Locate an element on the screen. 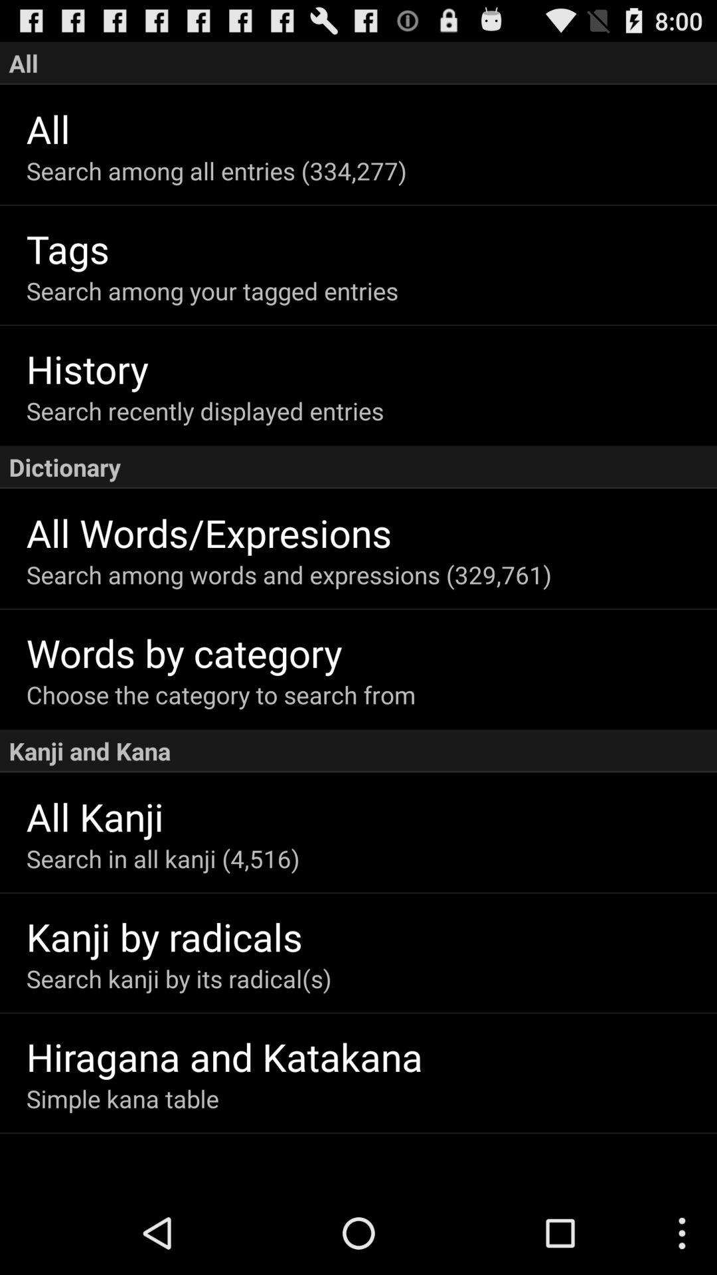  click the hiragana and katakana item is located at coordinates (372, 1056).